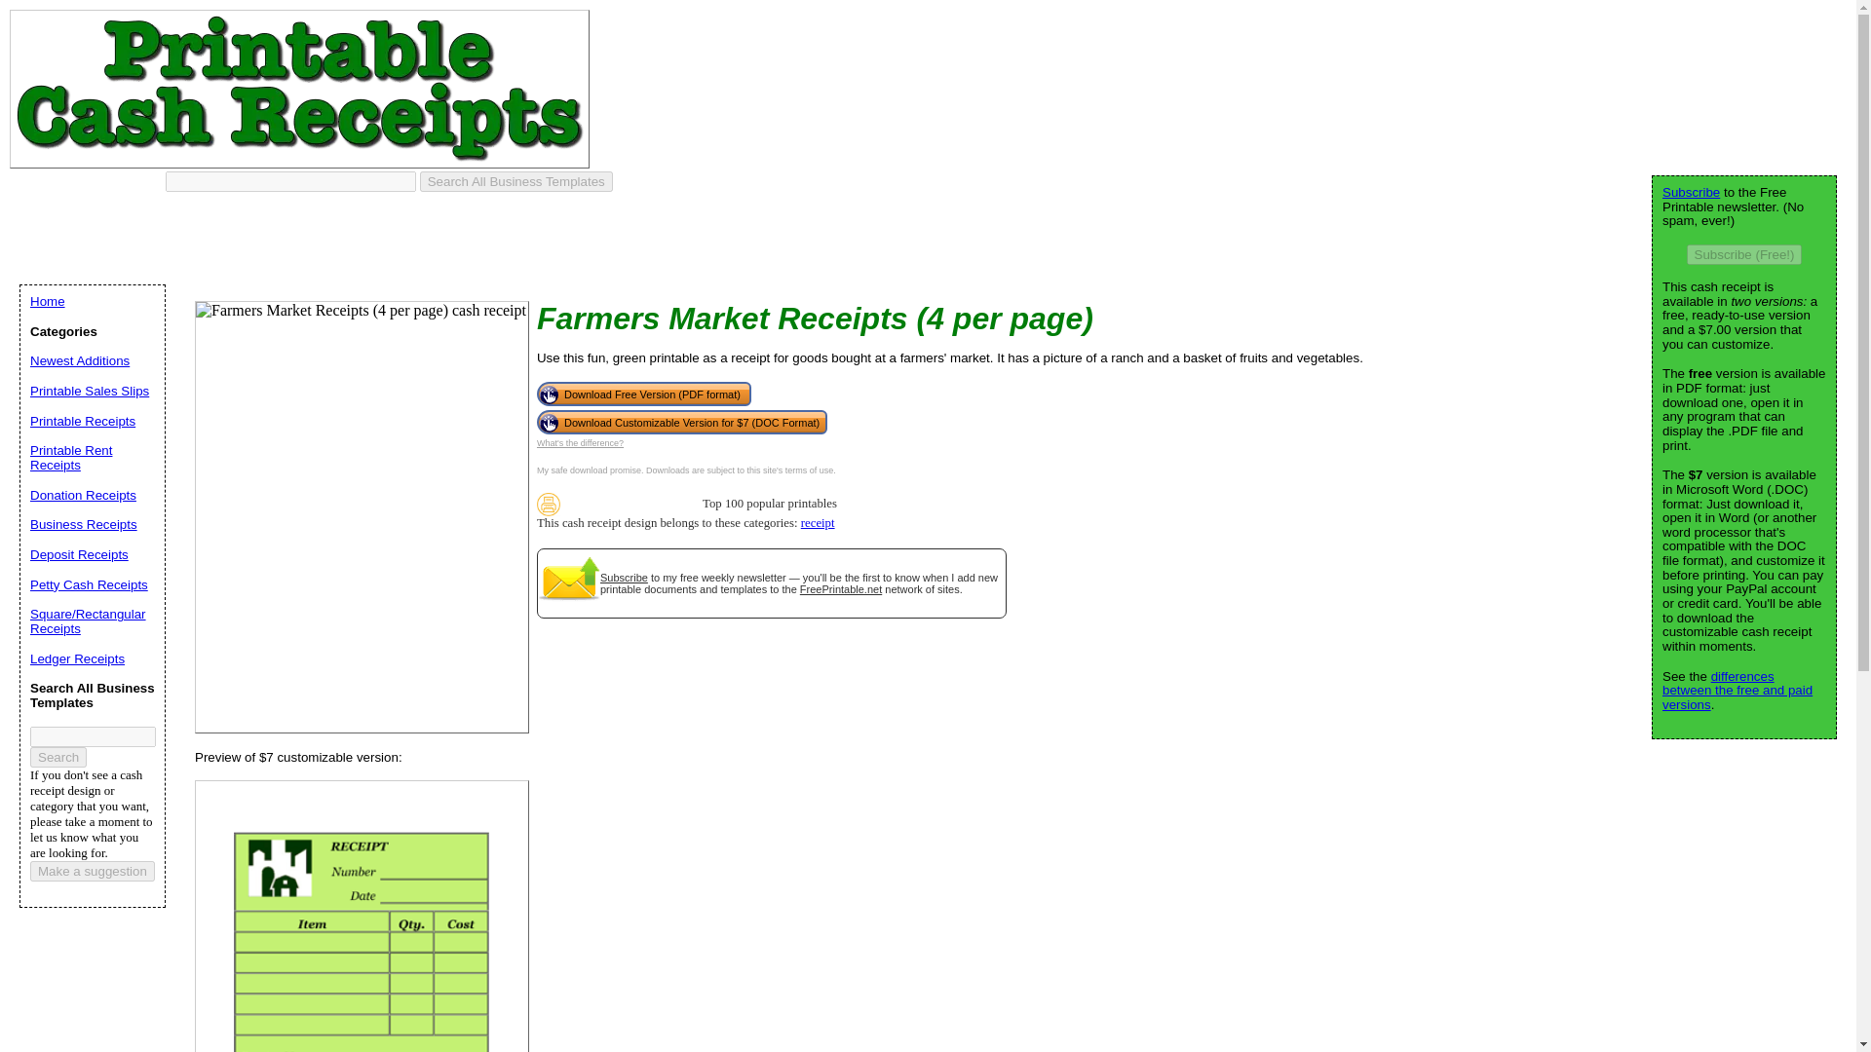 The height and width of the screenshot is (1052, 1871). What do you see at coordinates (840, 589) in the screenshot?
I see `FreePrintable.net` at bounding box center [840, 589].